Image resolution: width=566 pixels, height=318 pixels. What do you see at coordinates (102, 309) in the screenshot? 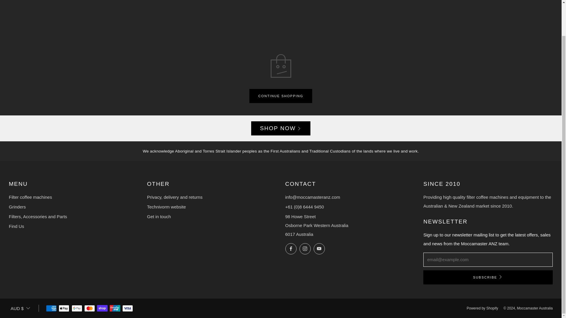
I see `Shop Pay` at bounding box center [102, 309].